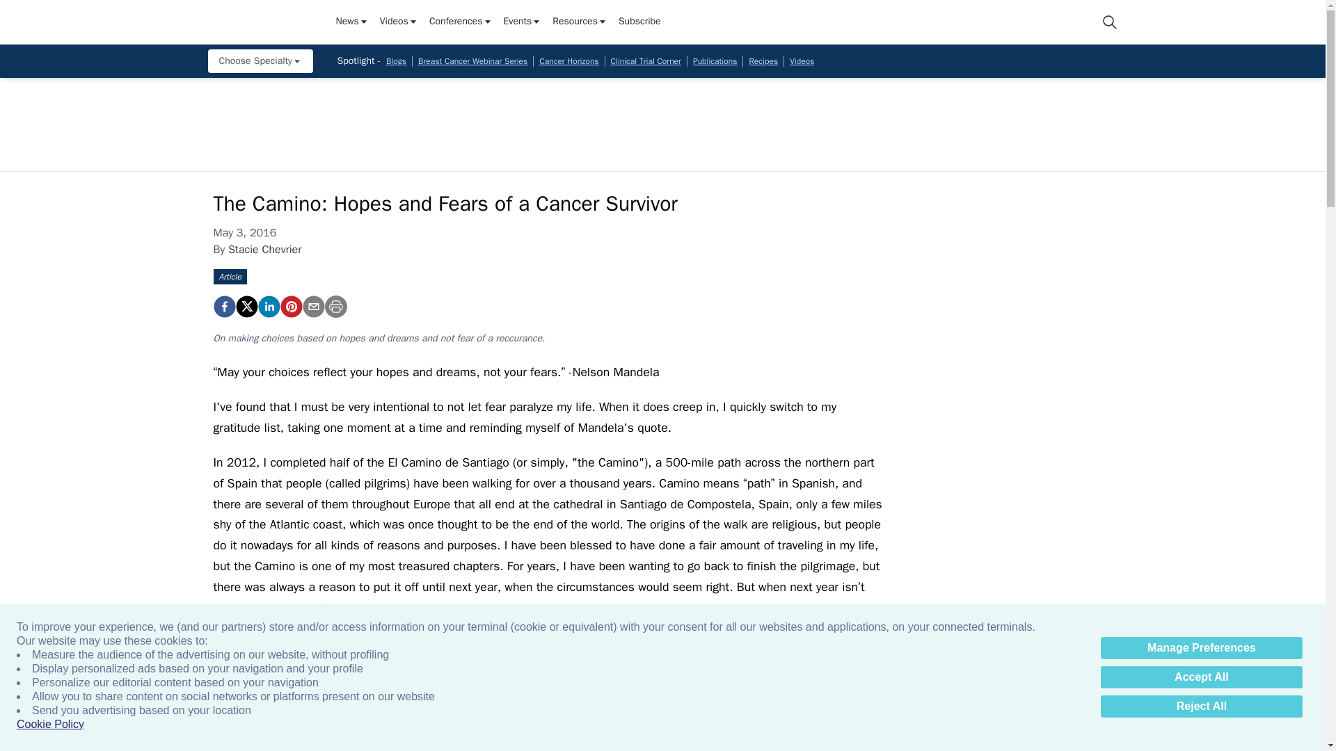 The image size is (1336, 751). I want to click on Cookie Policy, so click(50, 725).